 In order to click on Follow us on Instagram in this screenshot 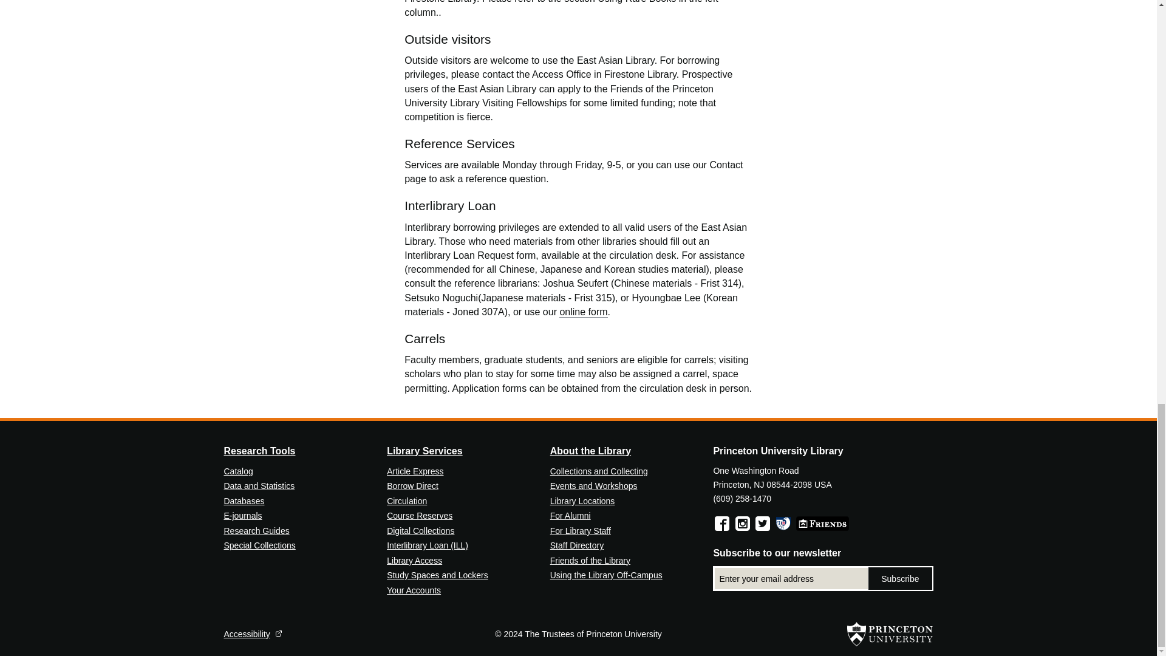, I will do `click(742, 523)`.